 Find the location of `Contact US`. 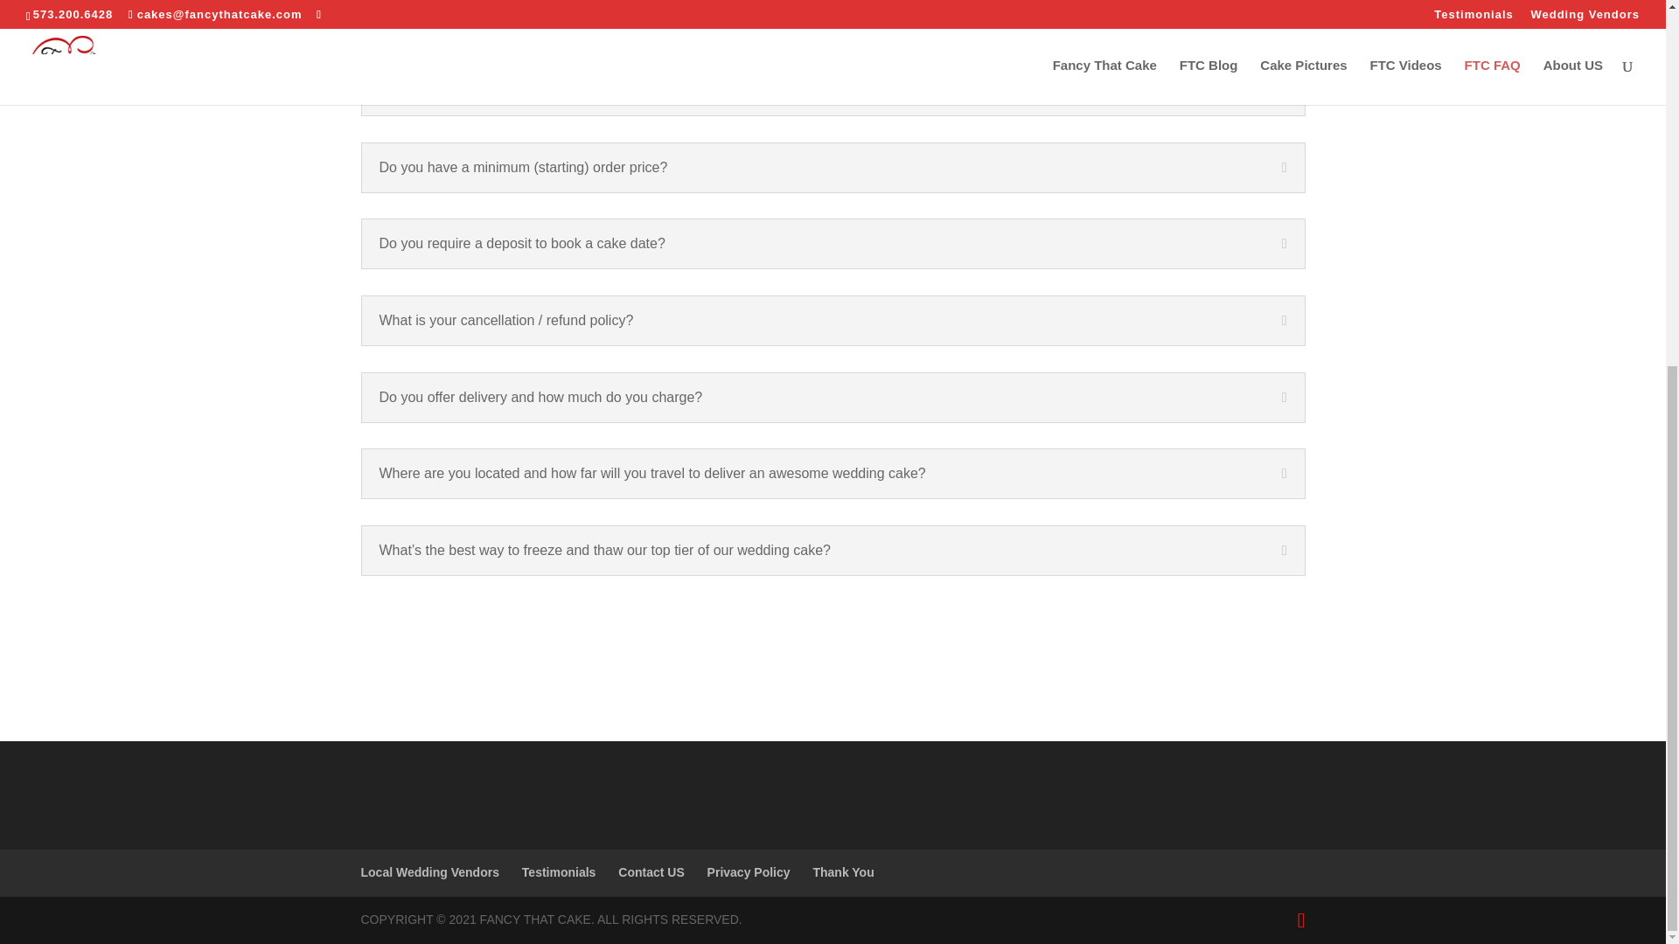

Contact US is located at coordinates (651, 872).